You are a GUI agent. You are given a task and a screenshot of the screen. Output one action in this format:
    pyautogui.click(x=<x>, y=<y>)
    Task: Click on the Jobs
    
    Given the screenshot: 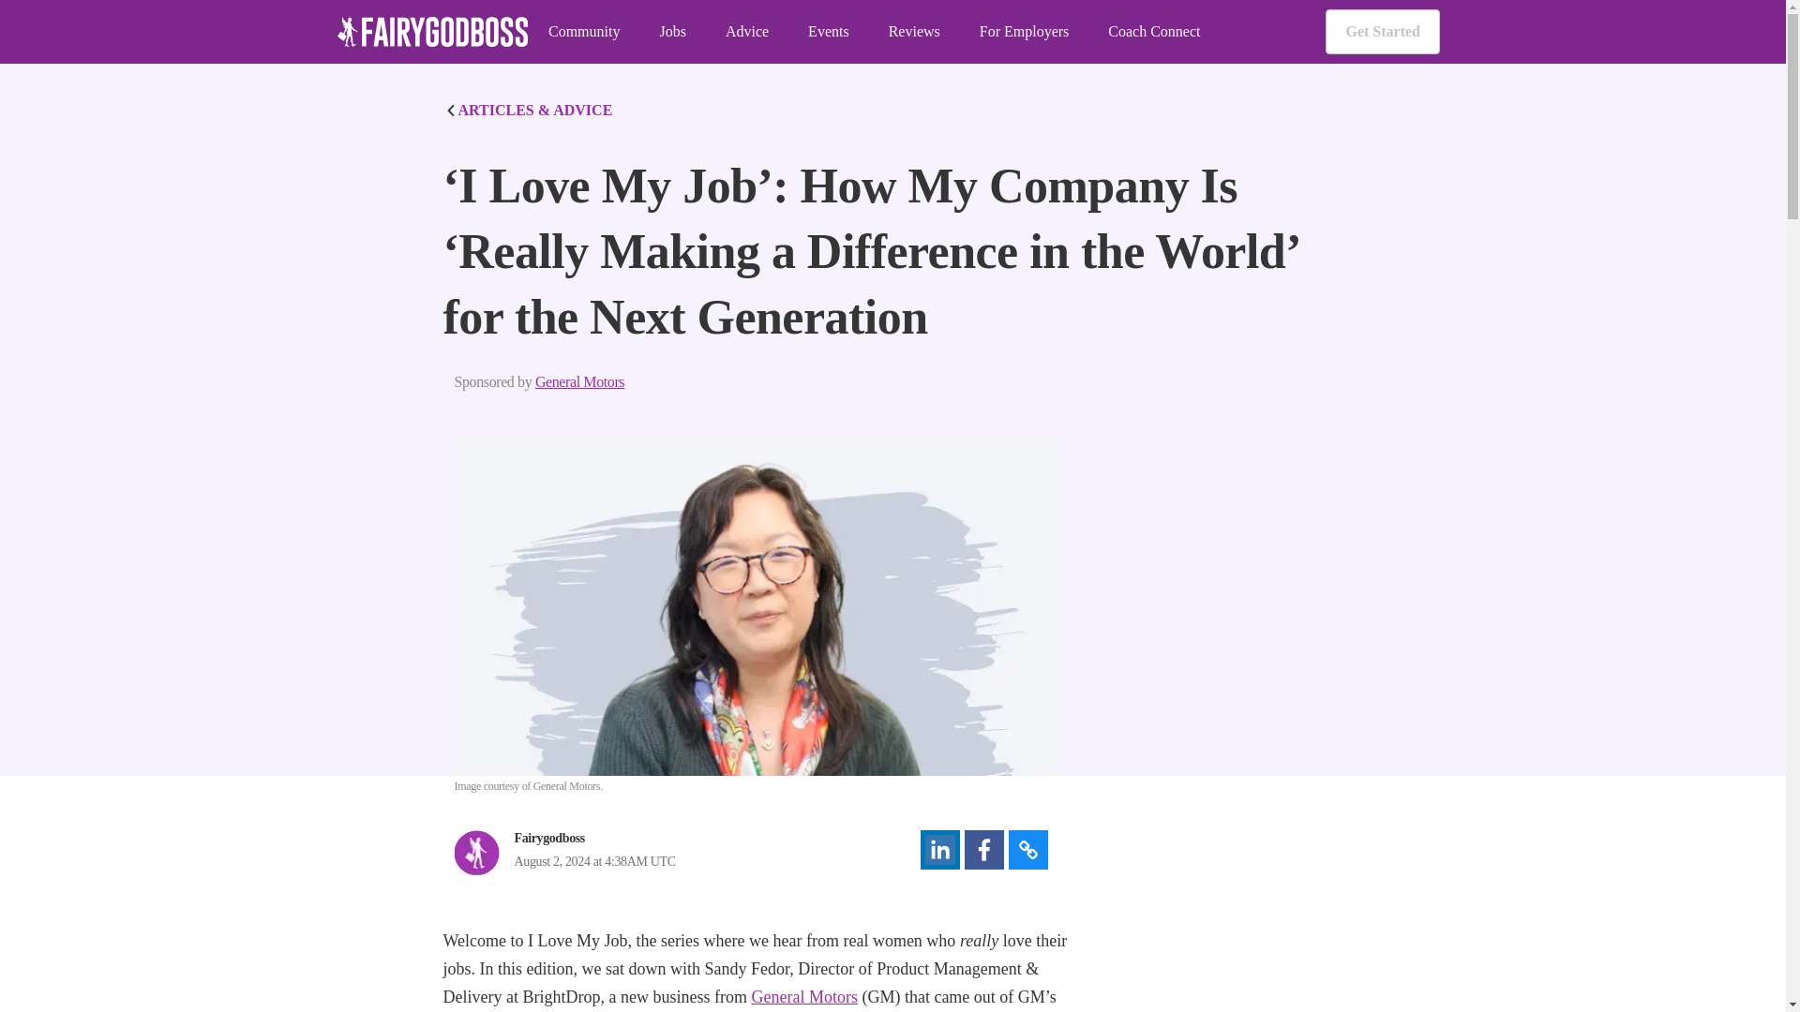 What is the action you would take?
    pyautogui.click(x=671, y=32)
    